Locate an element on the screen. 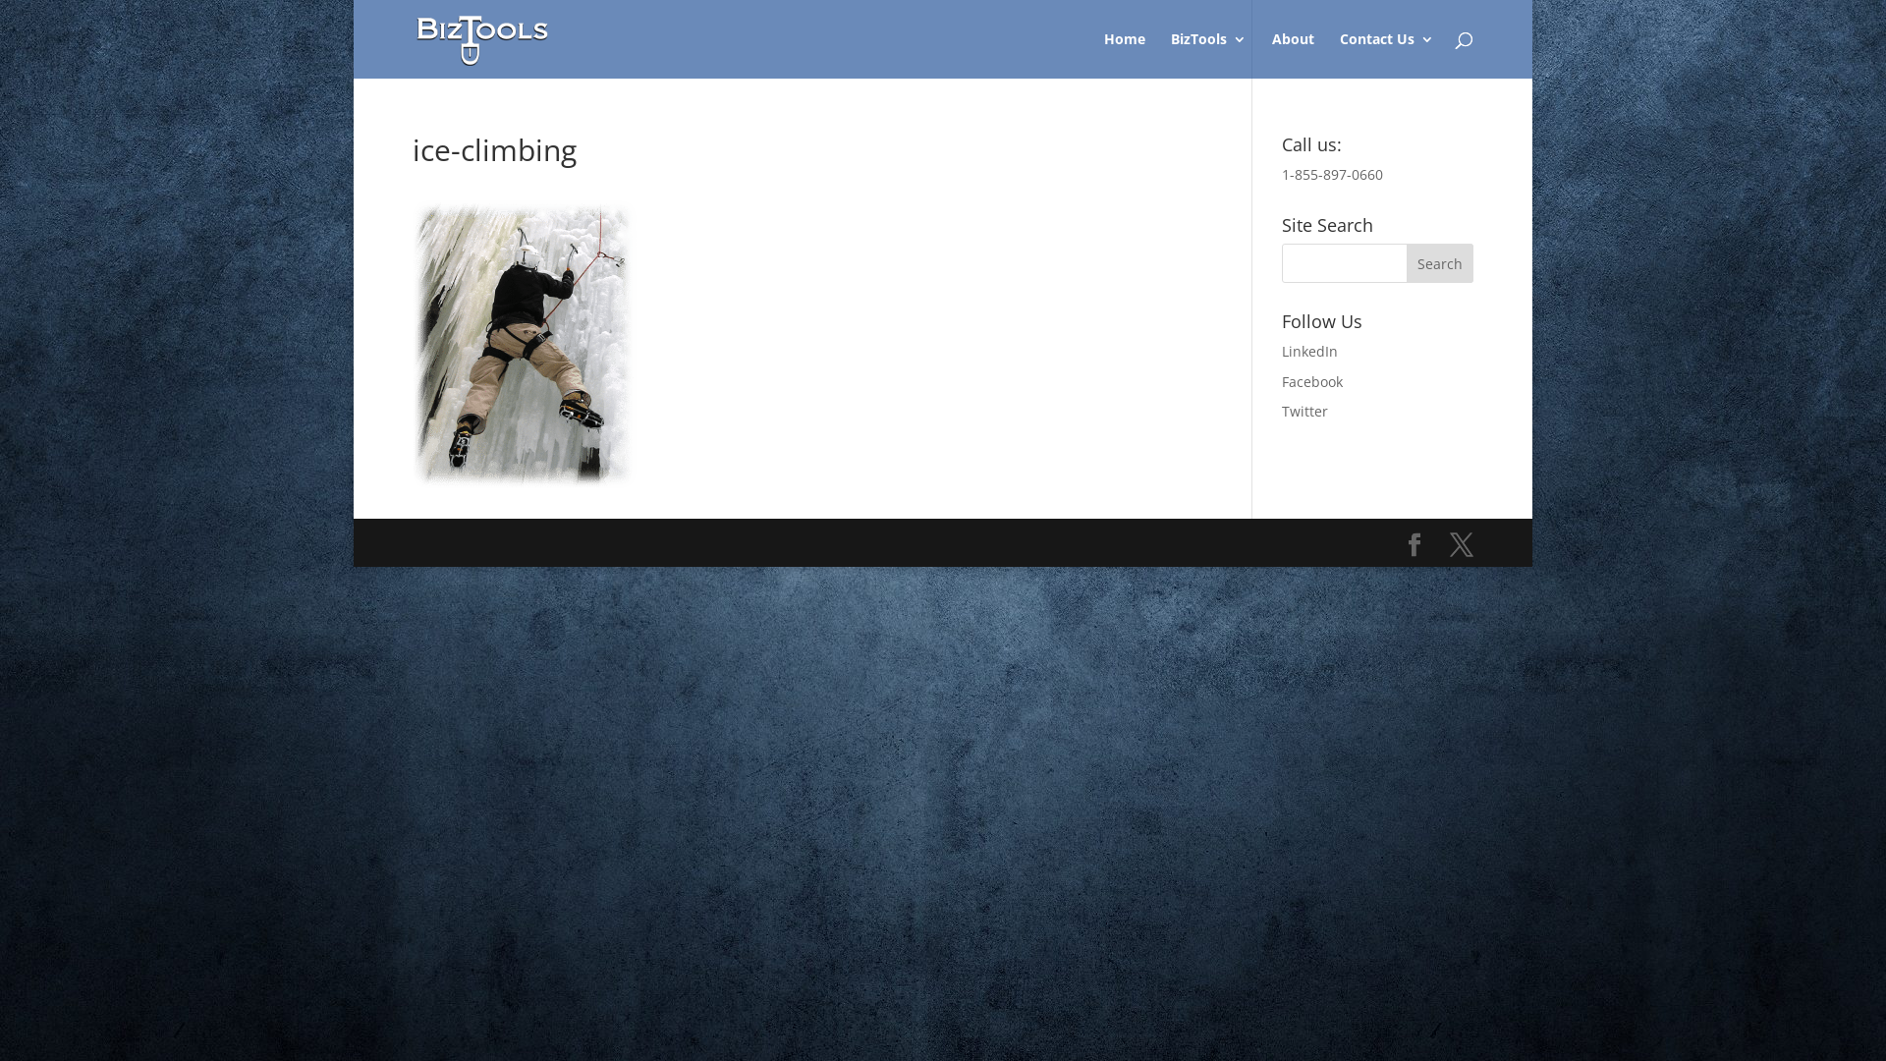 The image size is (1886, 1061). Search is located at coordinates (1440, 263).